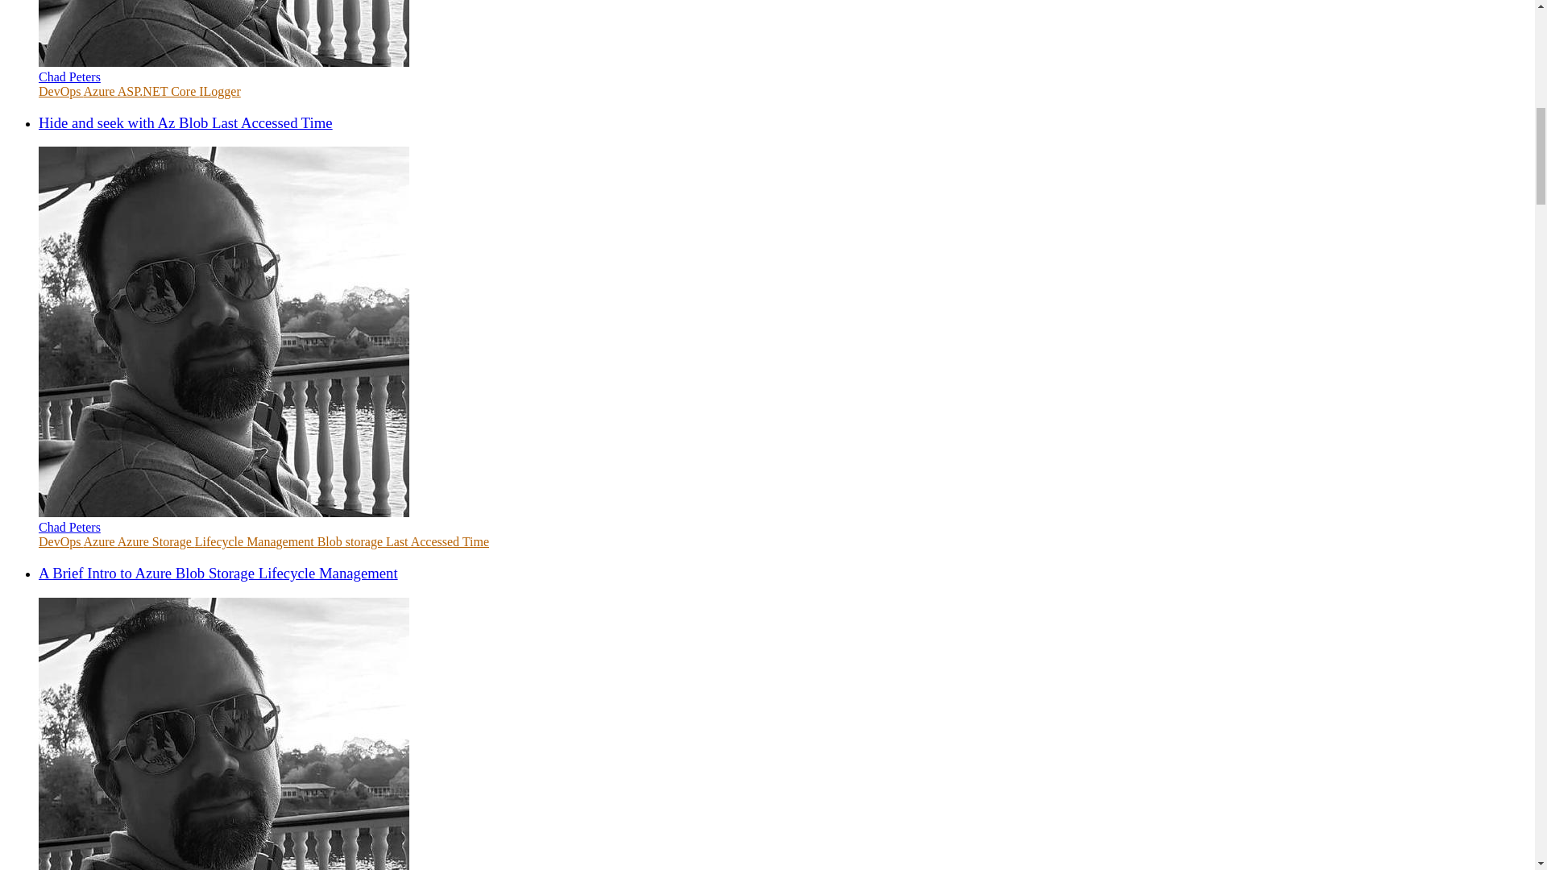 The width and height of the screenshot is (1547, 870). I want to click on Chad Peters, so click(69, 527).